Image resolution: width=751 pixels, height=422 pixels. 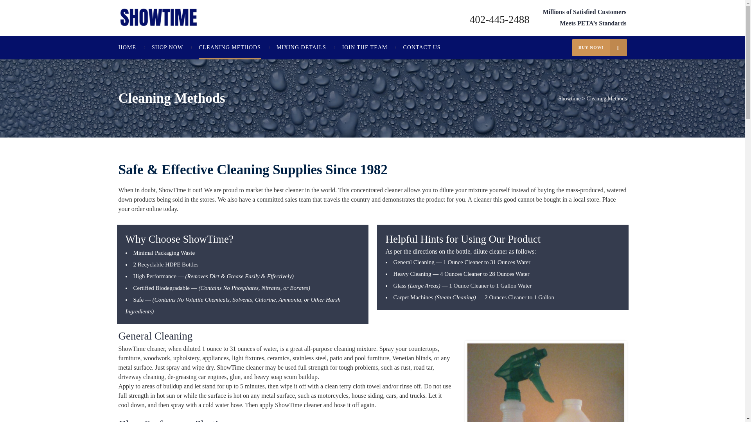 What do you see at coordinates (301, 48) in the screenshot?
I see `MIXING DETAILS` at bounding box center [301, 48].